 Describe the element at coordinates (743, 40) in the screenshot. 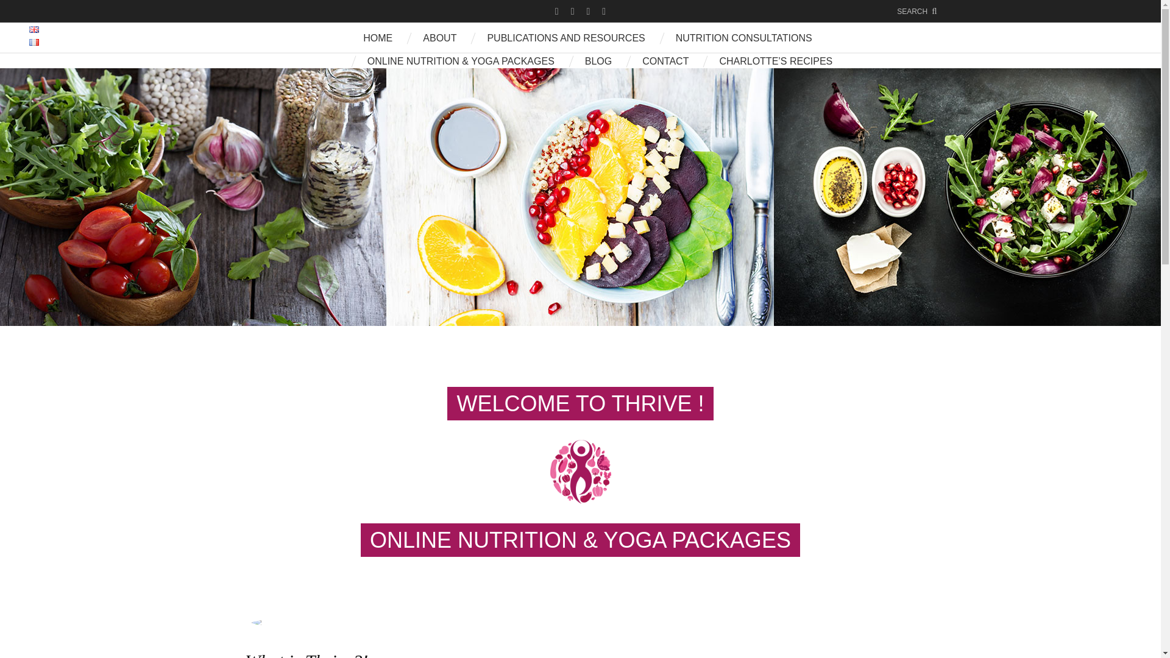

I see `NUTRITION CONSULTATIONS` at that location.